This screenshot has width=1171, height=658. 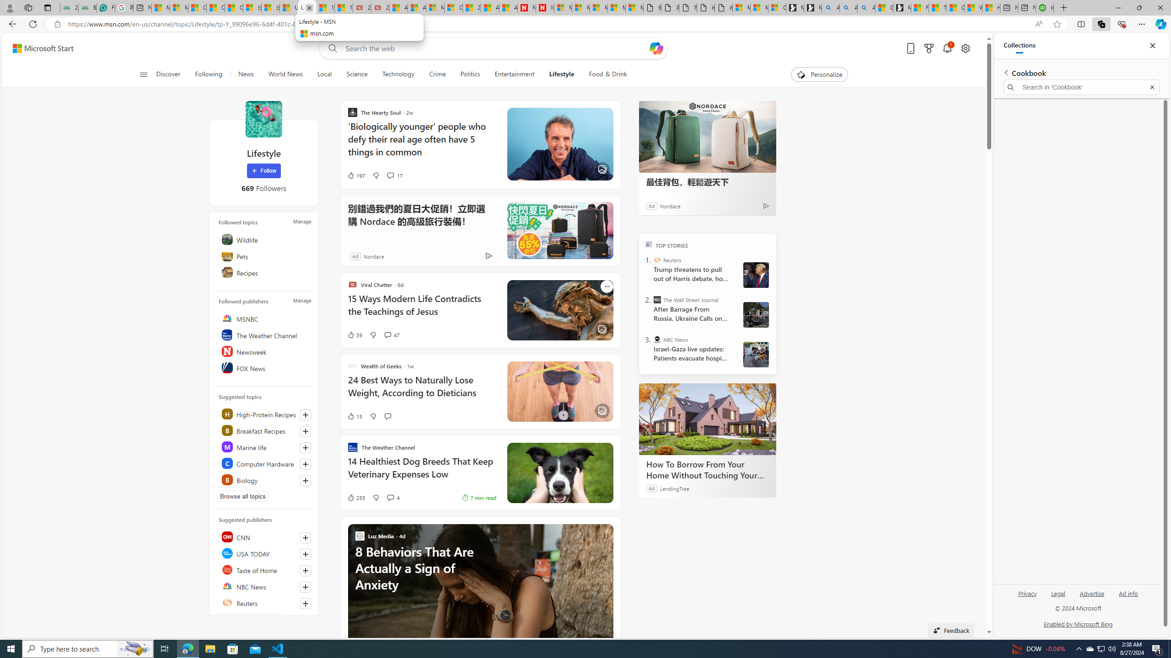 What do you see at coordinates (331, 48) in the screenshot?
I see `Web search` at bounding box center [331, 48].